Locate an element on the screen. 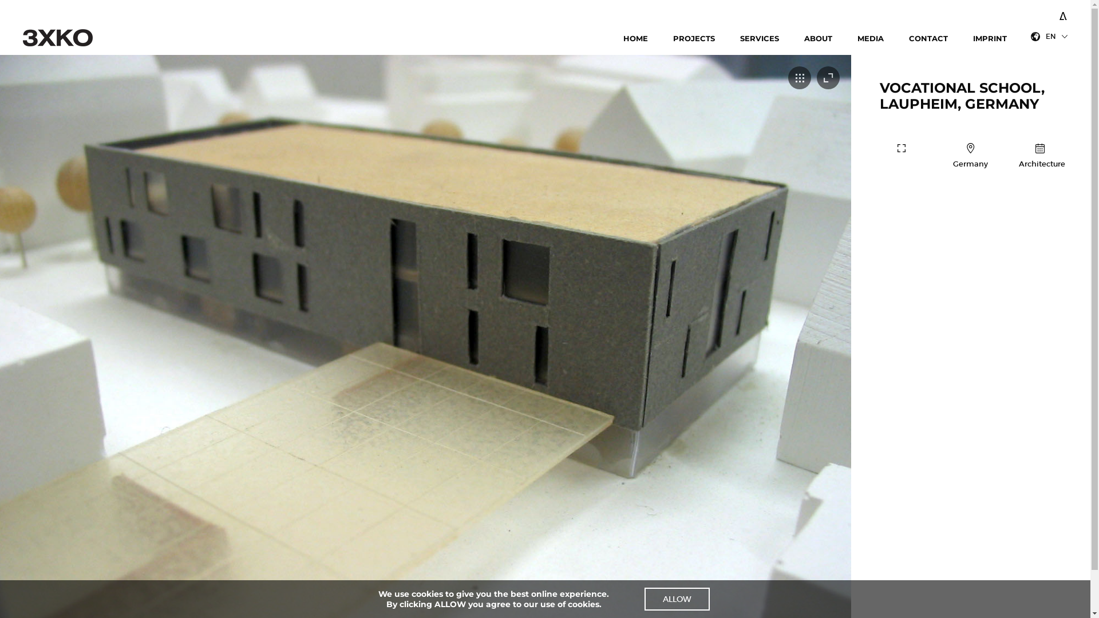 The image size is (1099, 618). ABOUT is located at coordinates (819, 39).